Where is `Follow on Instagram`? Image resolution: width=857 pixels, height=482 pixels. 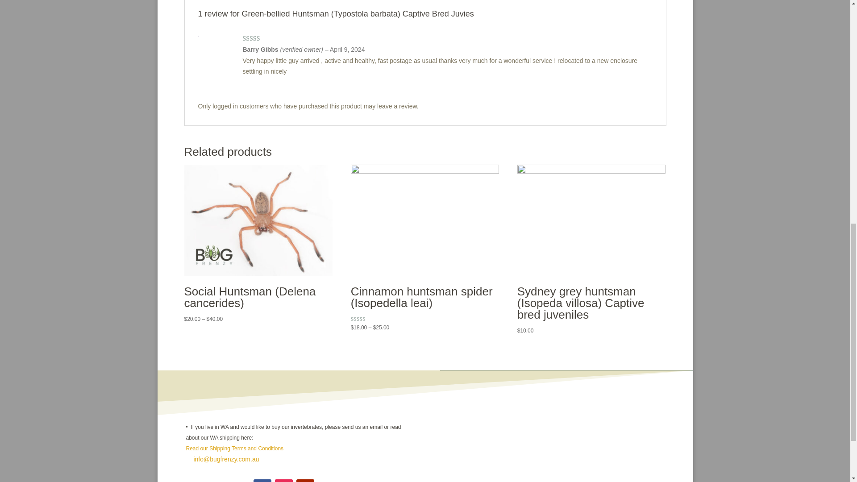
Follow on Instagram is located at coordinates (284, 480).